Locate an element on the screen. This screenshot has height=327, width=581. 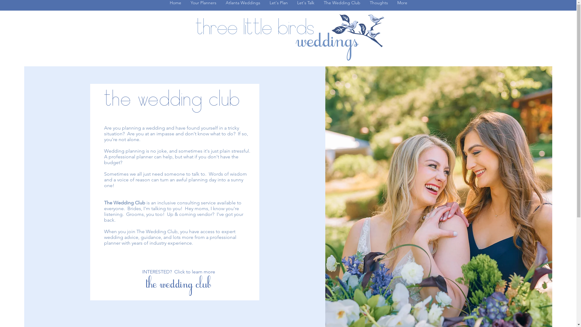
Home is located at coordinates (175, 5).